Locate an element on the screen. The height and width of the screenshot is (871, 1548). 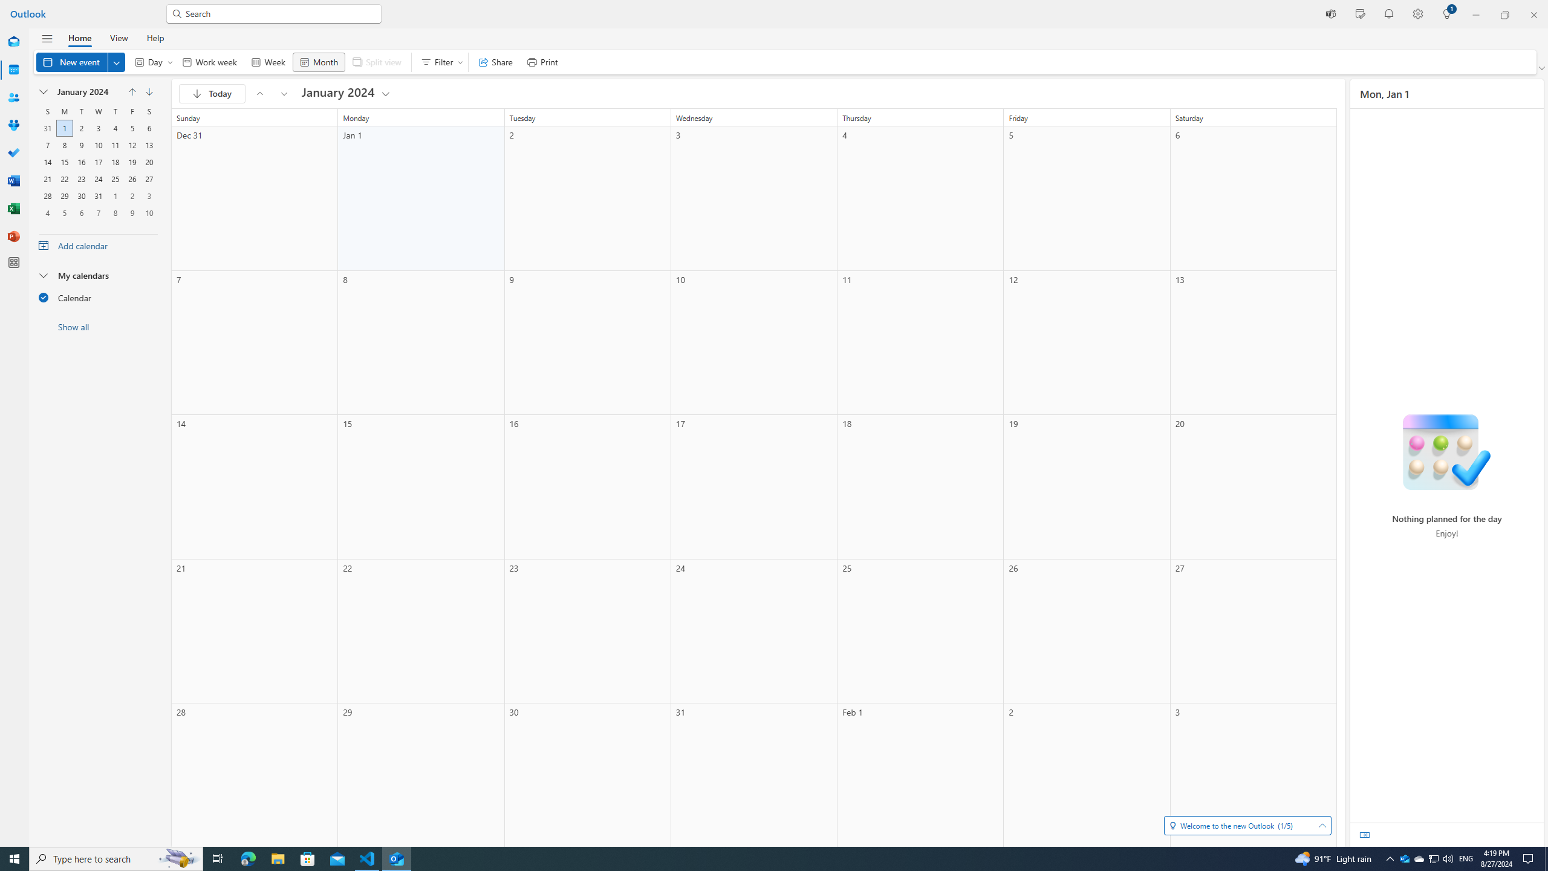
9, January, 2024 is located at coordinates (81, 145).